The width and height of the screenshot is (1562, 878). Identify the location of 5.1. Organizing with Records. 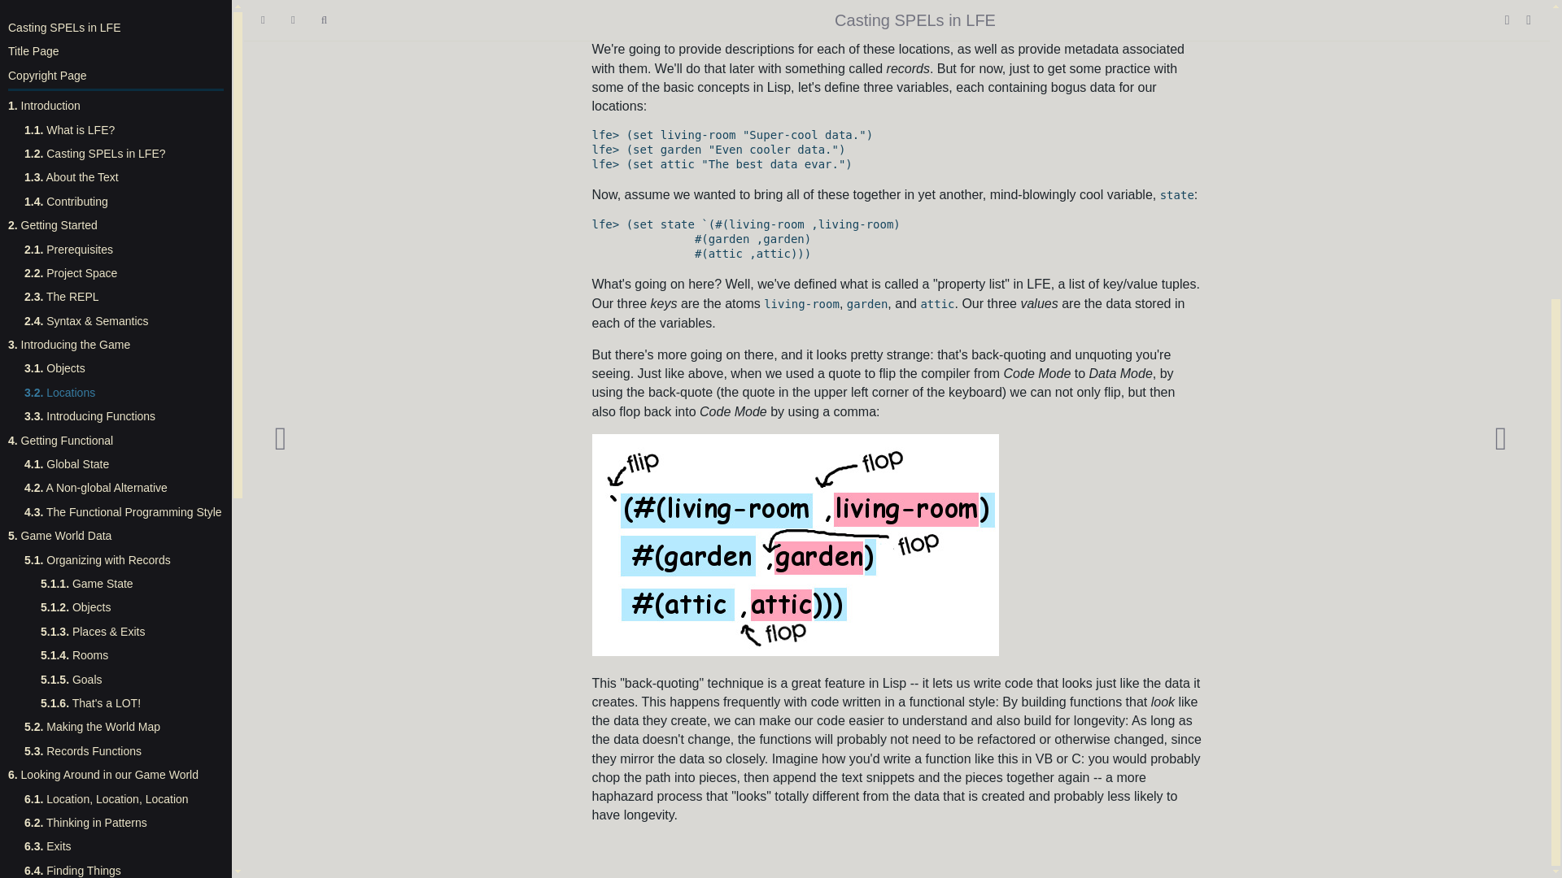
(98, 115).